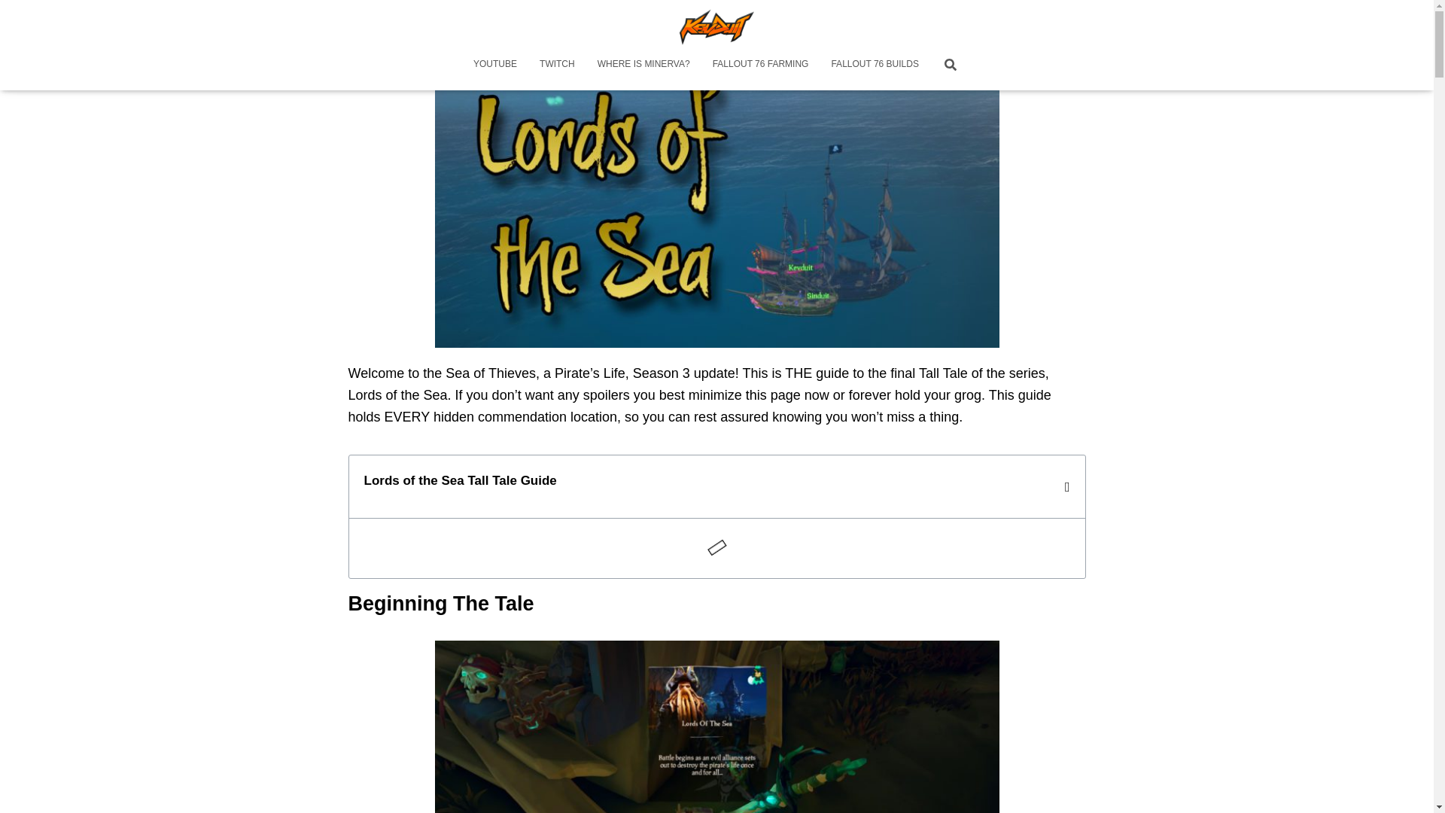  What do you see at coordinates (557, 64) in the screenshot?
I see `Twitch` at bounding box center [557, 64].